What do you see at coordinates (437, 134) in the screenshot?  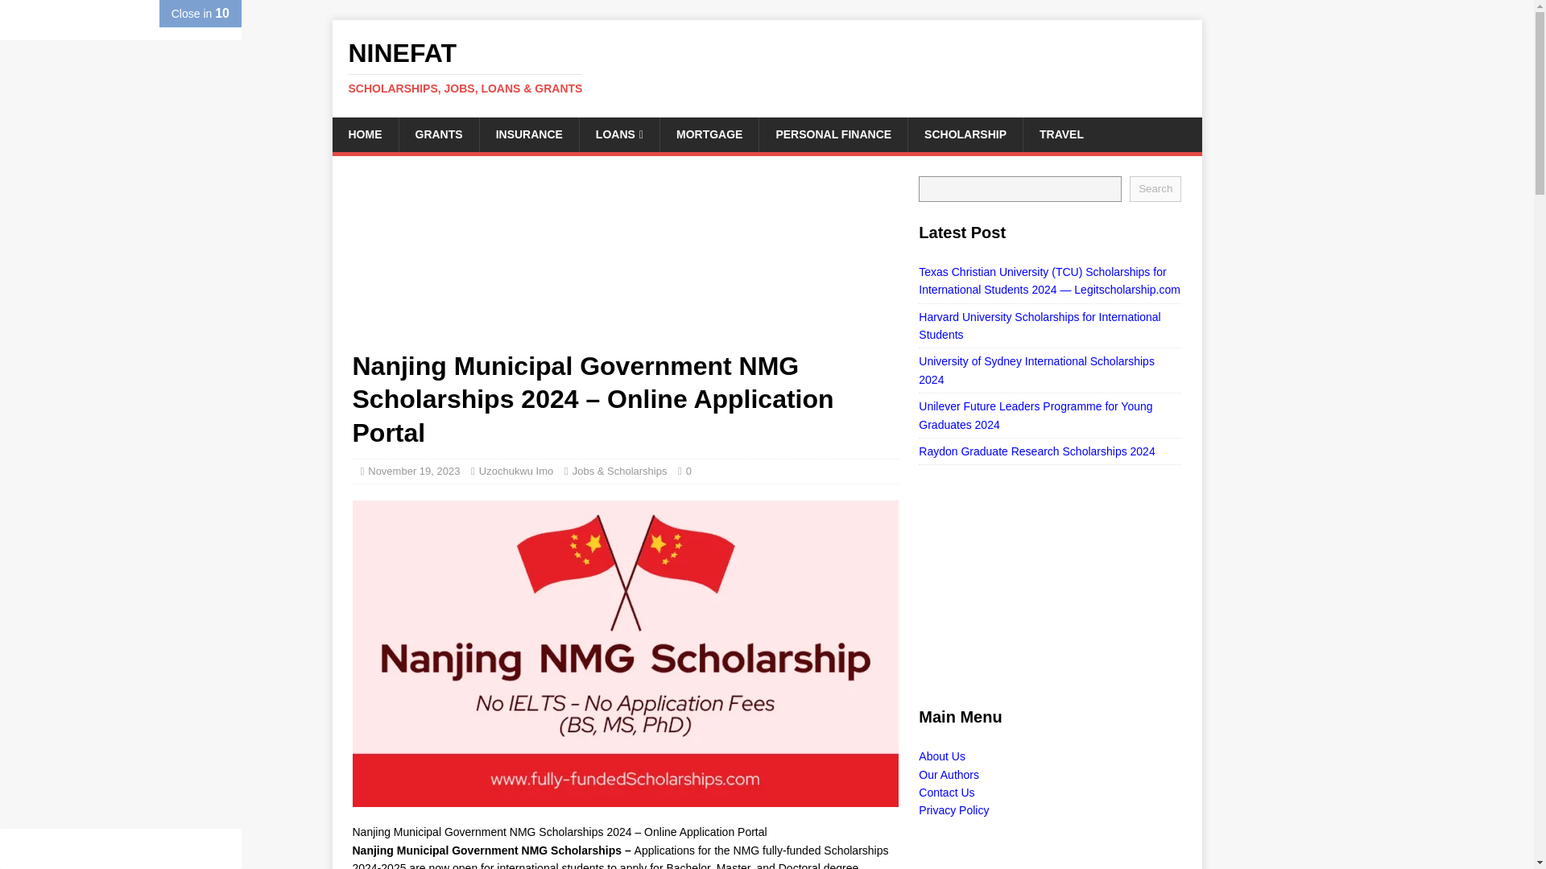 I see `GRANTS` at bounding box center [437, 134].